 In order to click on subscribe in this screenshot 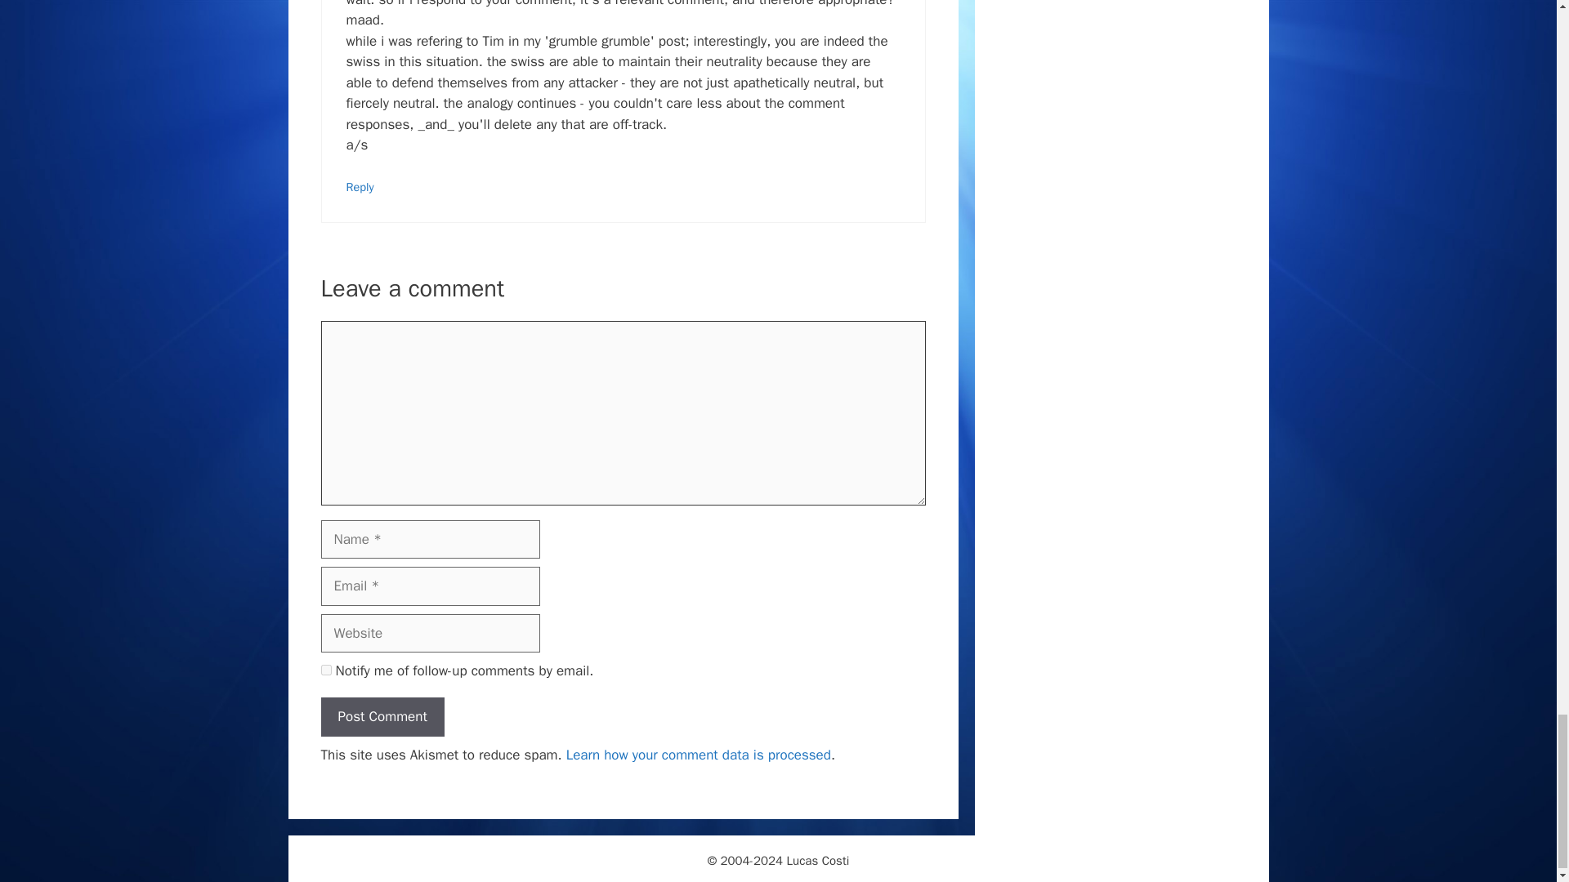, I will do `click(325, 670)`.